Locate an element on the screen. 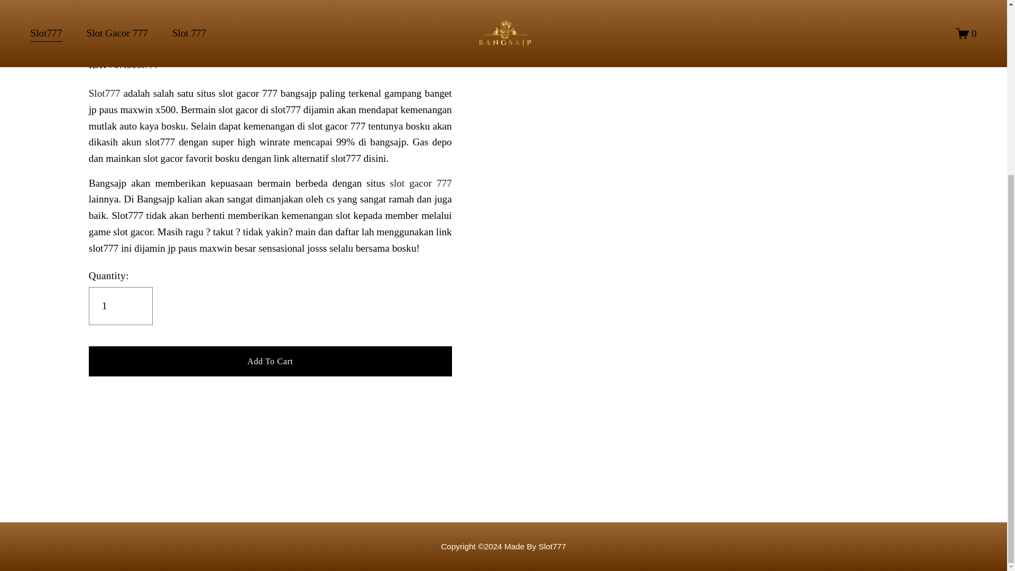 The height and width of the screenshot is (571, 1015). Add To Cart is located at coordinates (270, 361).